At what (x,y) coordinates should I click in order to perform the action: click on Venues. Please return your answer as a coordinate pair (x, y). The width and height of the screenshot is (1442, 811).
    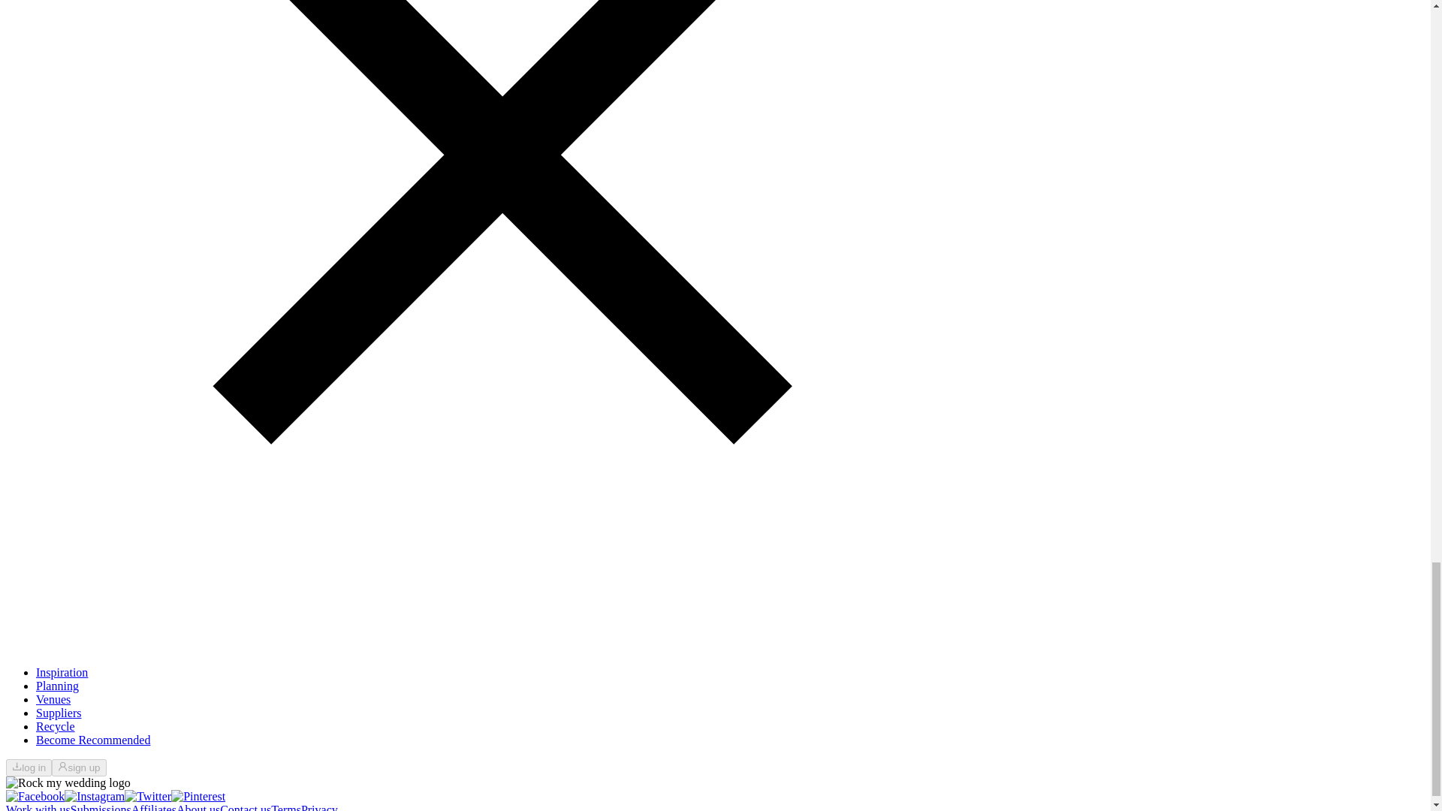
    Looking at the image, I should click on (53, 699).